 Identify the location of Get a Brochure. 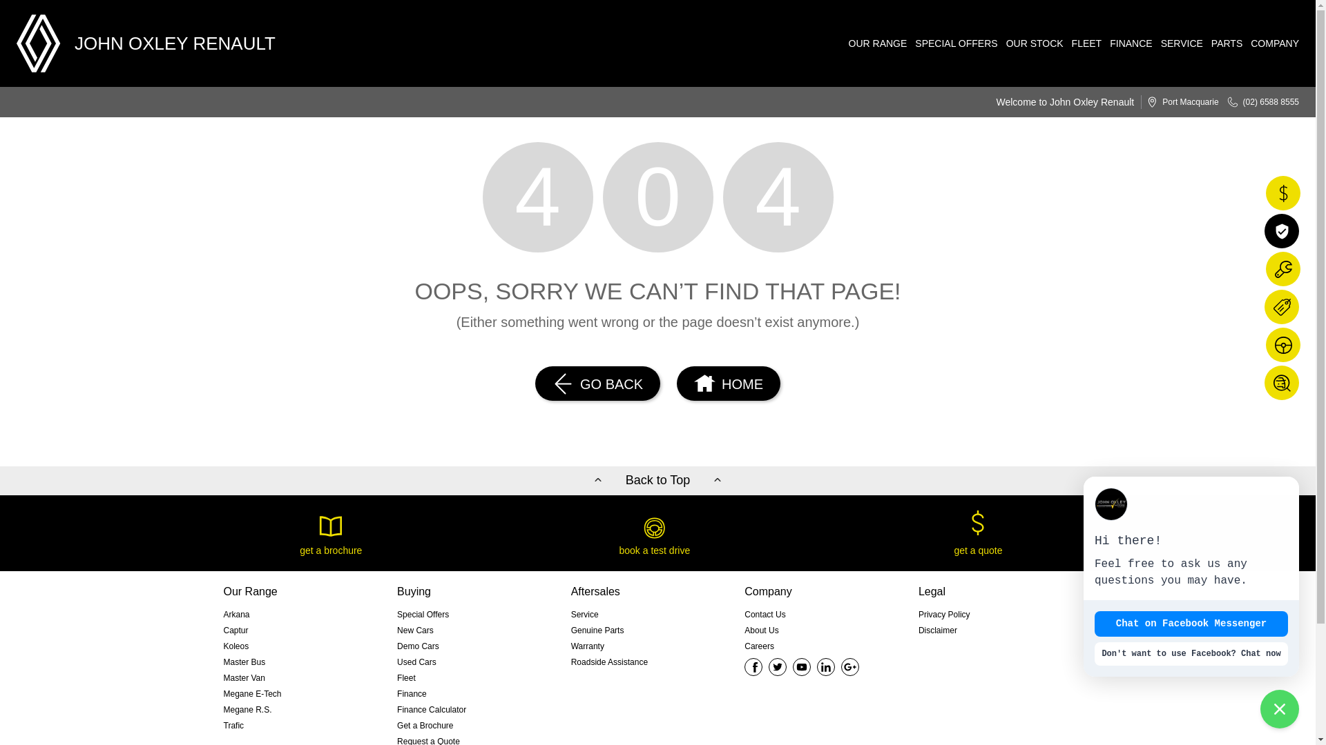
(425, 726).